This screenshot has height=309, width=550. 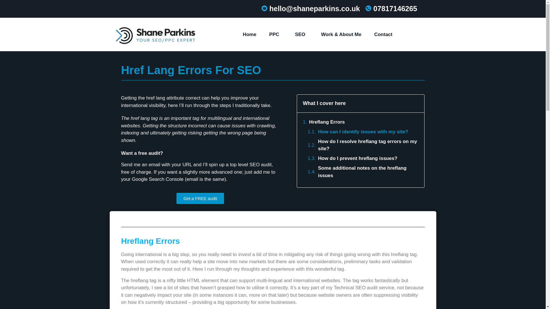 I want to click on 07817146265, so click(x=394, y=9).